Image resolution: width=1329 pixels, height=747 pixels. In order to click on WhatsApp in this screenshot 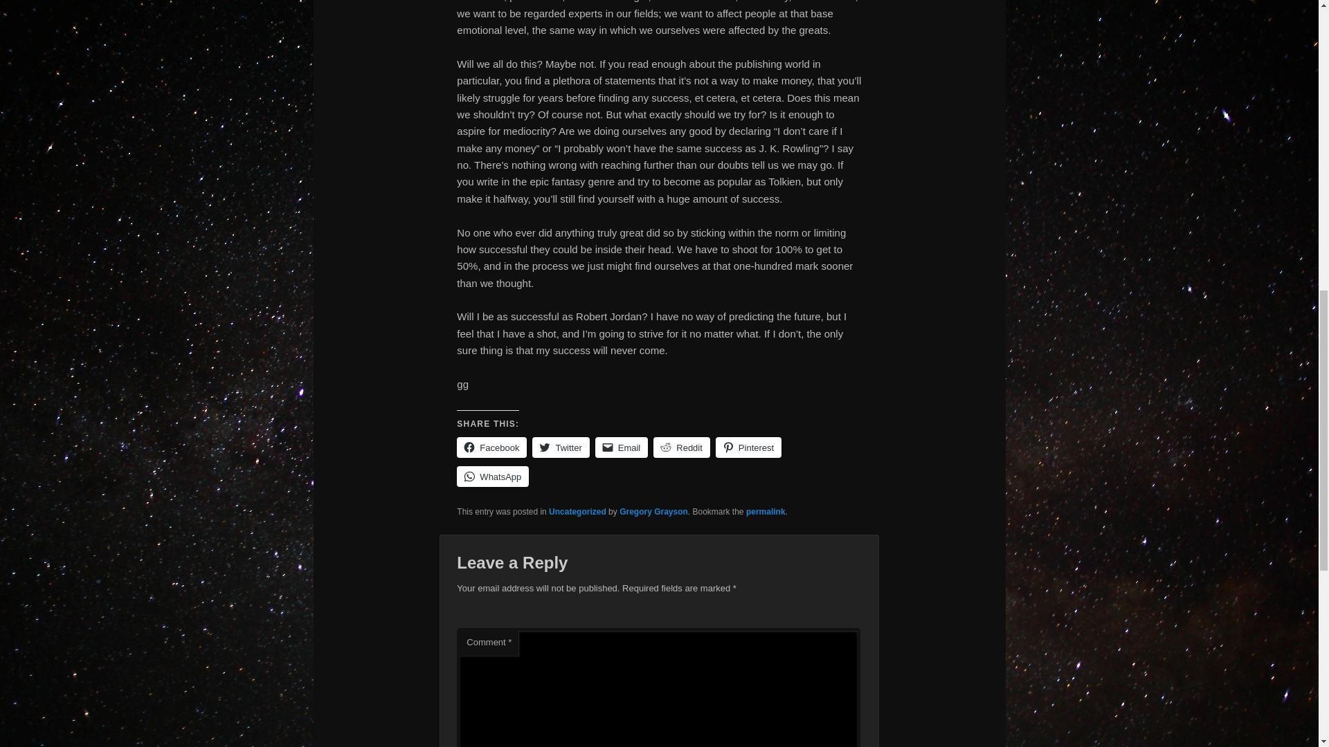, I will do `click(493, 476)`.